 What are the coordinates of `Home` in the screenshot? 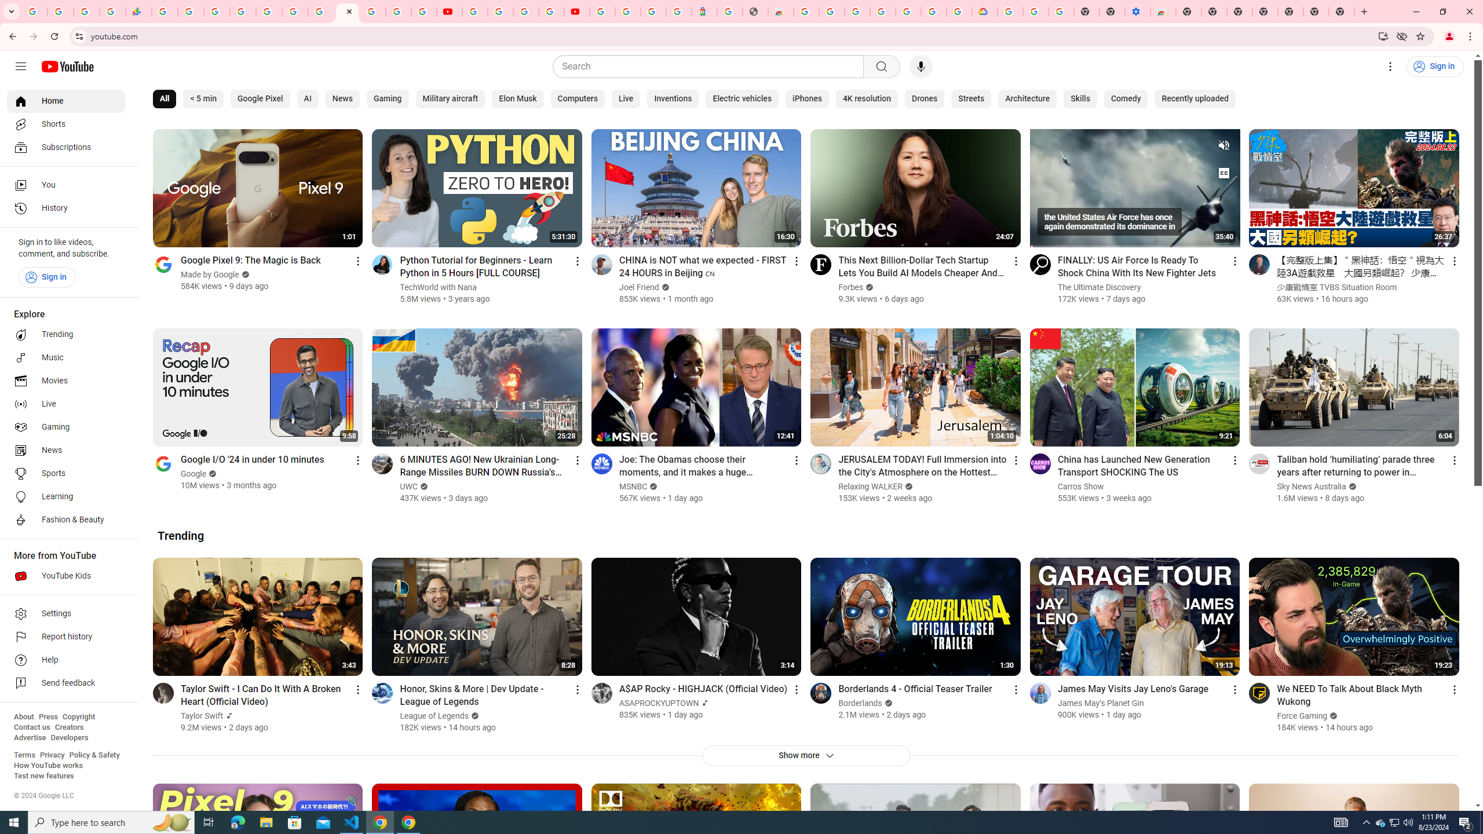 It's located at (66, 101).